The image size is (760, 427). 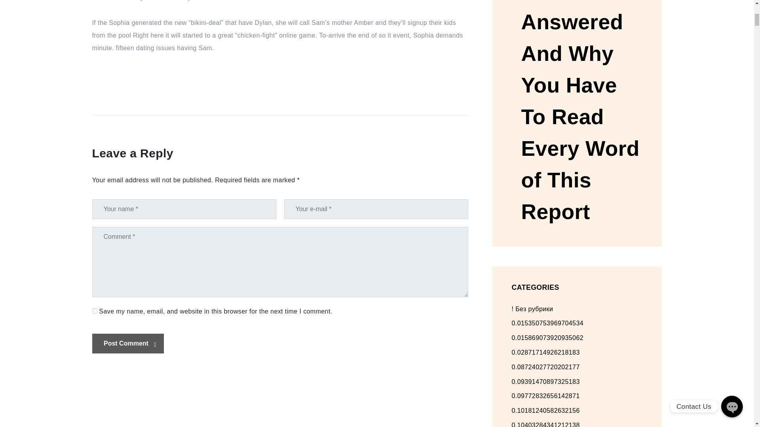 I want to click on 0.015350753969704534, so click(x=547, y=323).